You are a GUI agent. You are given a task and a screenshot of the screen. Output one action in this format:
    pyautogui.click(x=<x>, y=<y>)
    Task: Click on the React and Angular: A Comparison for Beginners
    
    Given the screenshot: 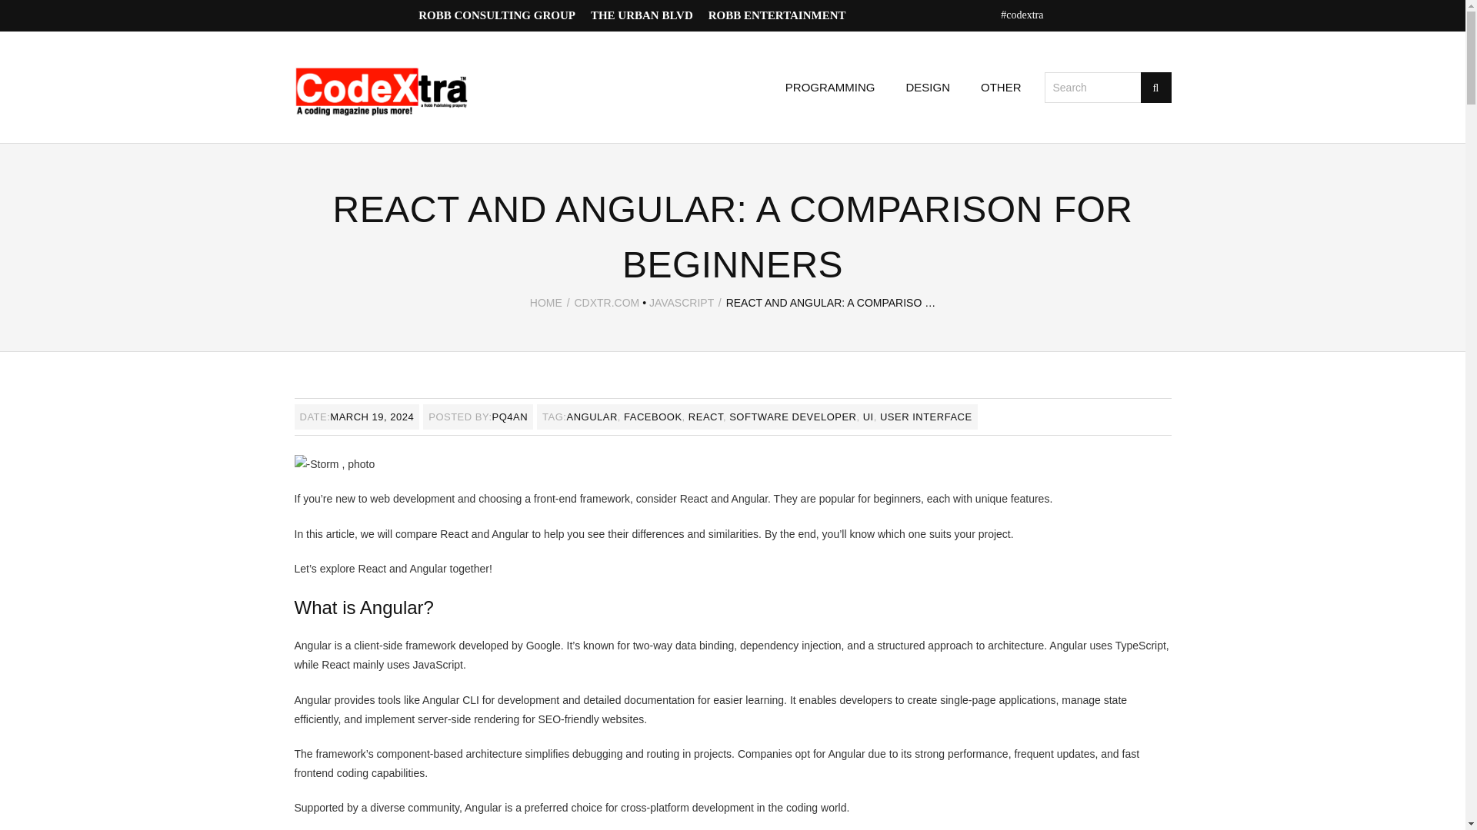 What is the action you would take?
    pyautogui.click(x=371, y=417)
    